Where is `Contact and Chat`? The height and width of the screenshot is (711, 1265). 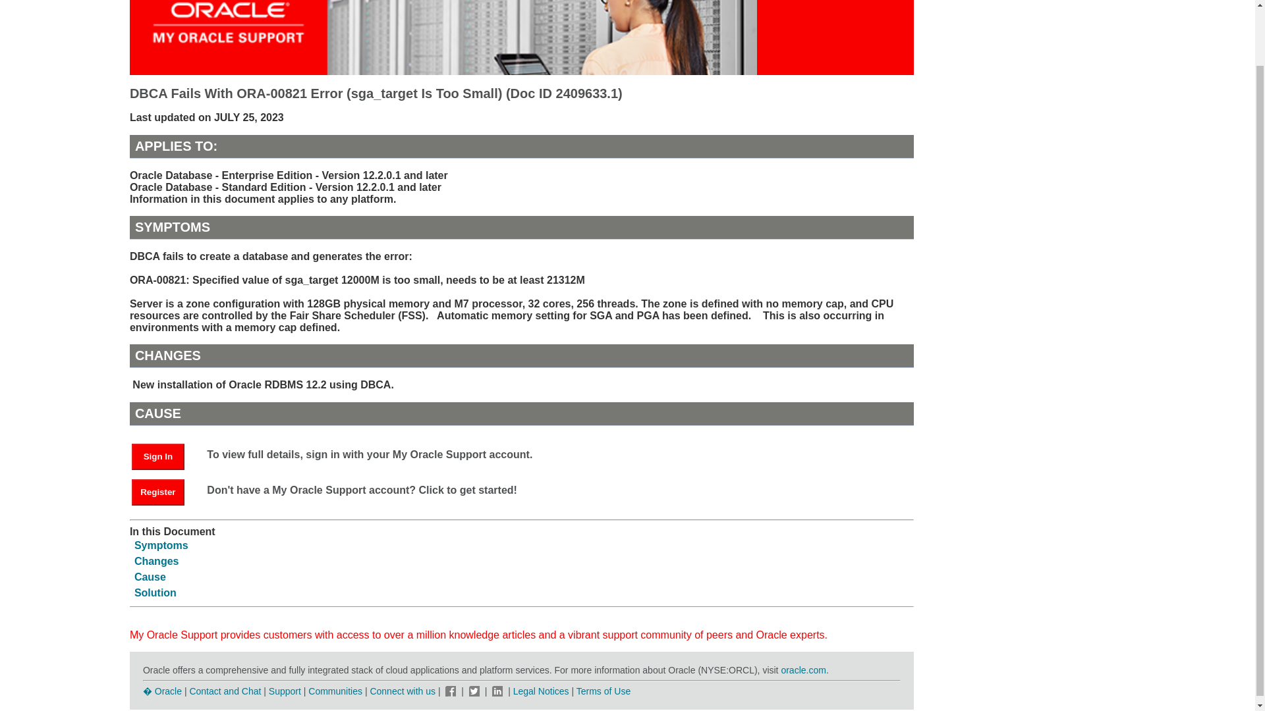
Contact and Chat is located at coordinates (224, 691).